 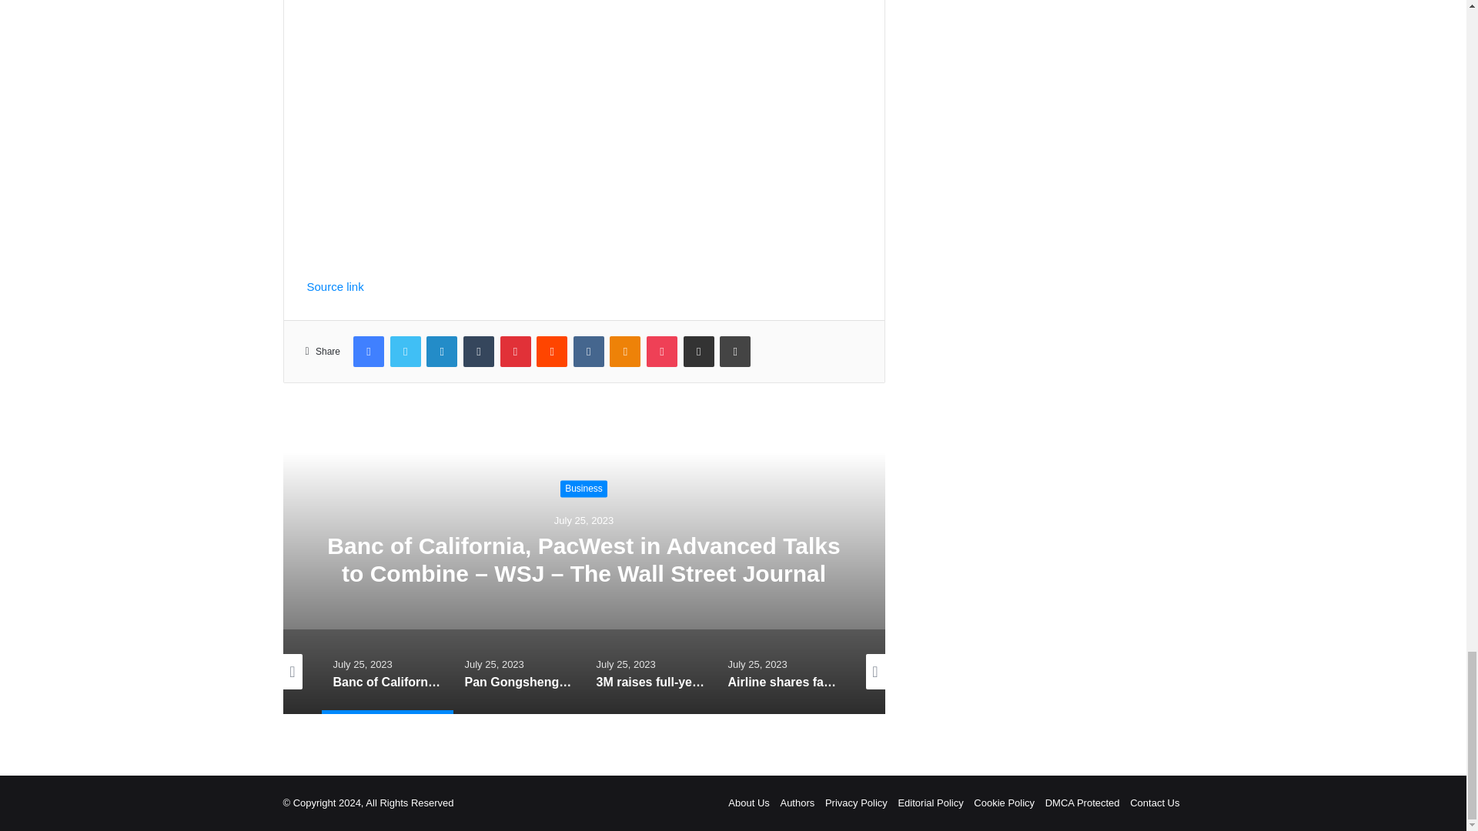 I want to click on Facebook, so click(x=368, y=352).